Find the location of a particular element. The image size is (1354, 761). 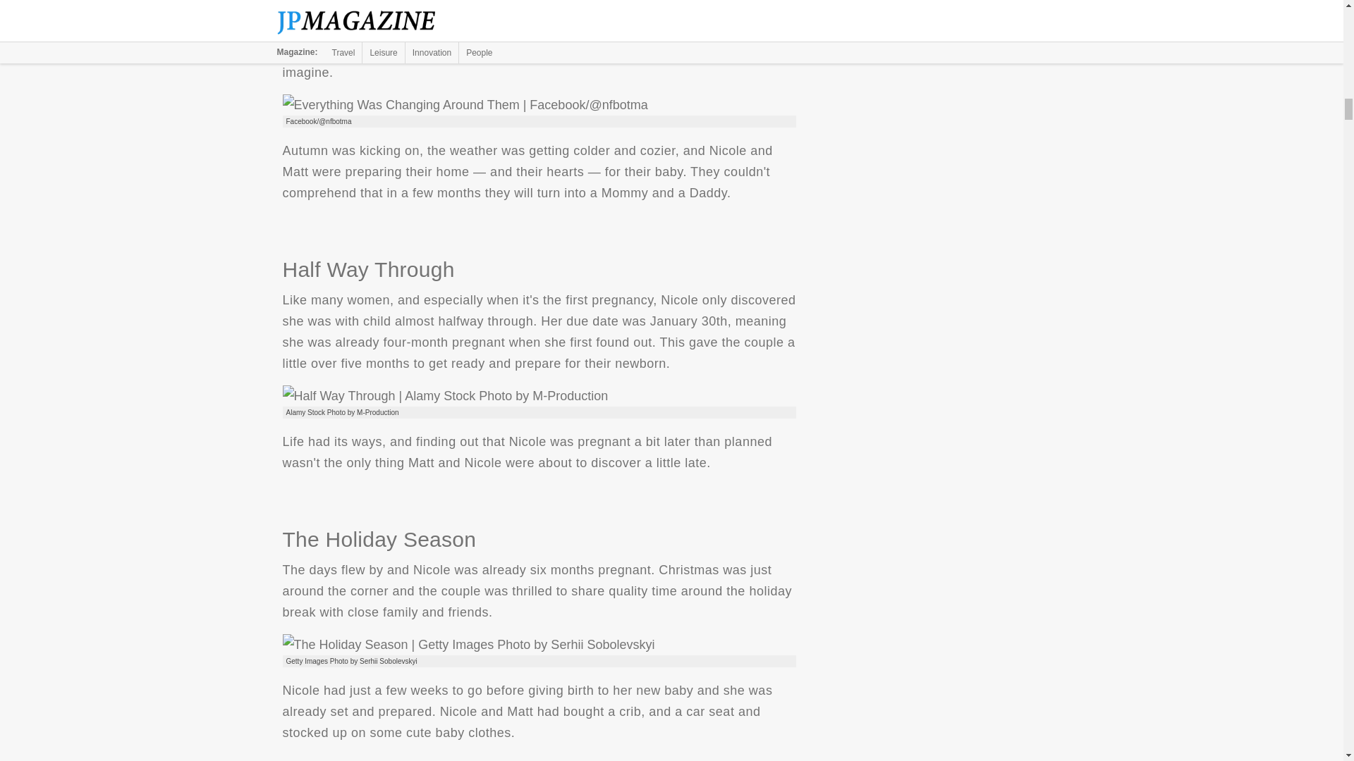

The Holiday Season is located at coordinates (468, 644).